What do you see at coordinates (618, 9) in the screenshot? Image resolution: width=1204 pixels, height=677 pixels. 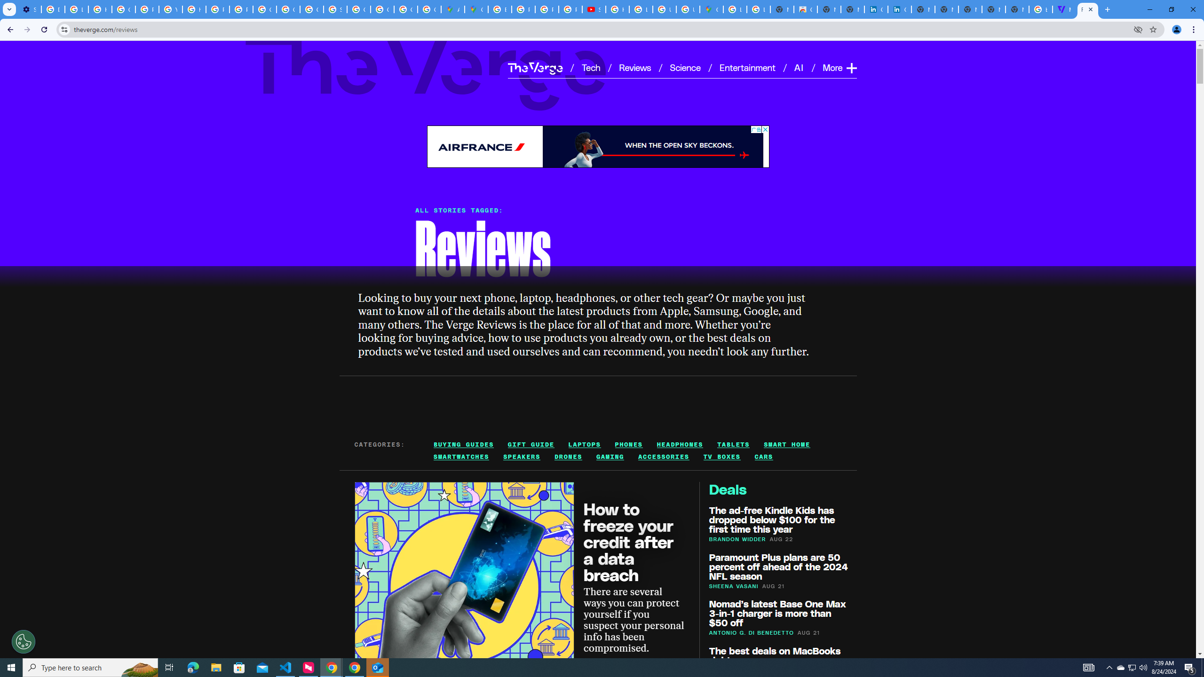 I see `How Chrome protects your passwords - Google Chrome Help` at bounding box center [618, 9].